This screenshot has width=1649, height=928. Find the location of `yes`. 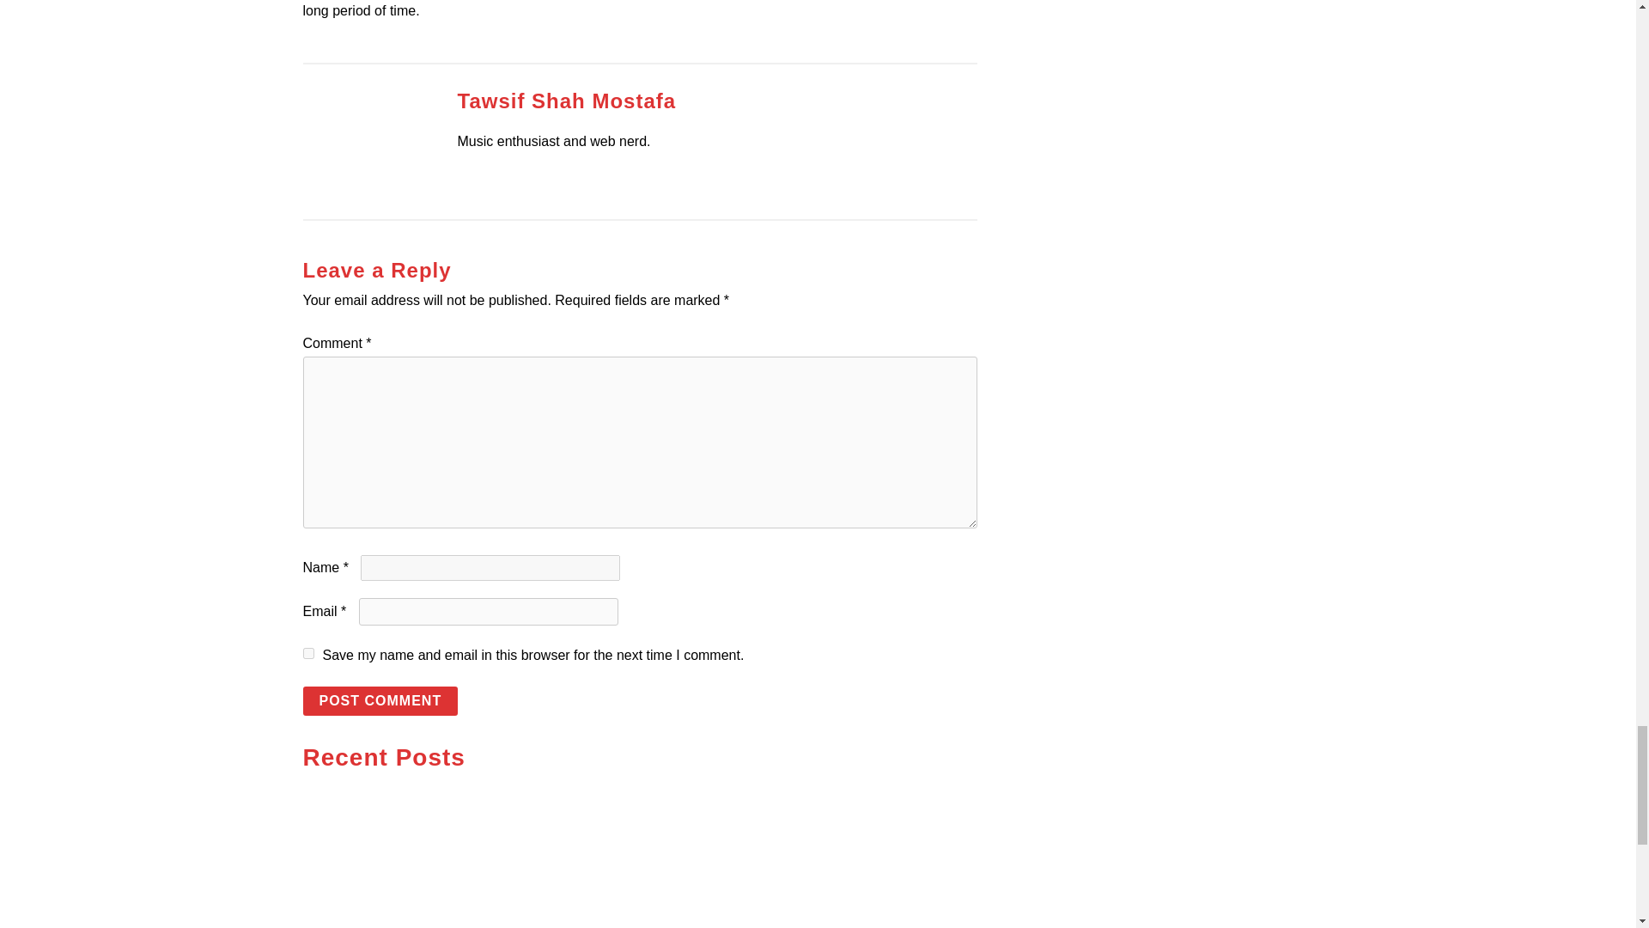

yes is located at coordinates (307, 653).